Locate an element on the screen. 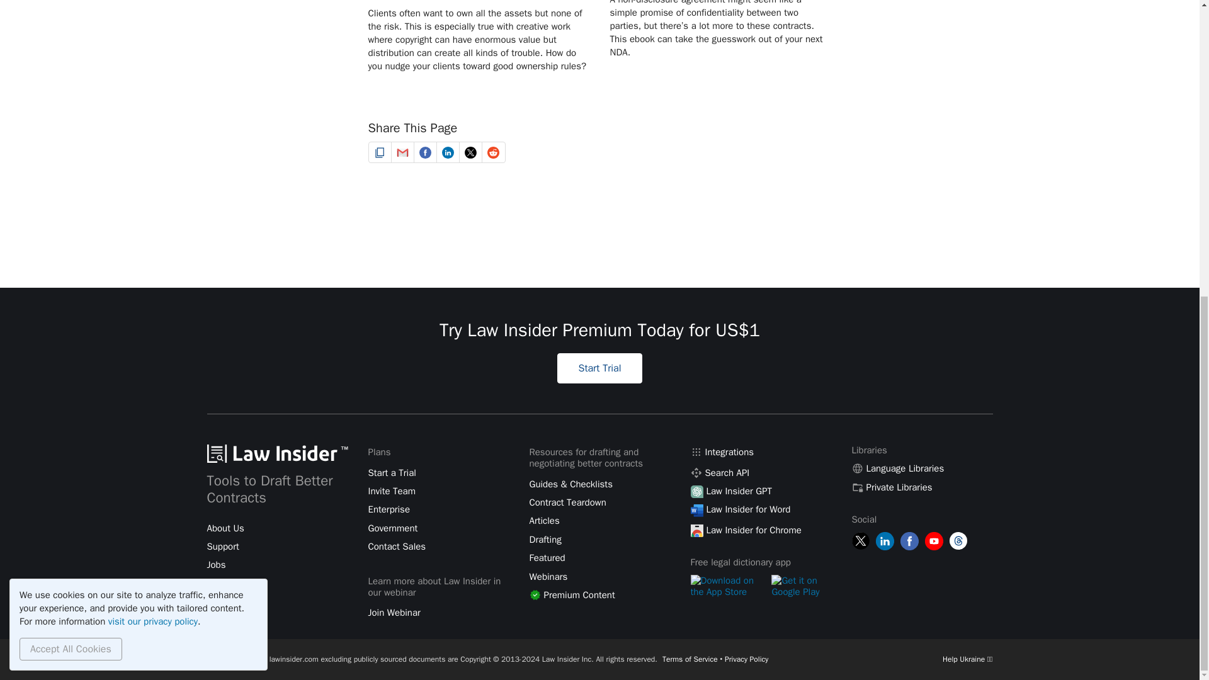  About Us is located at coordinates (225, 528).